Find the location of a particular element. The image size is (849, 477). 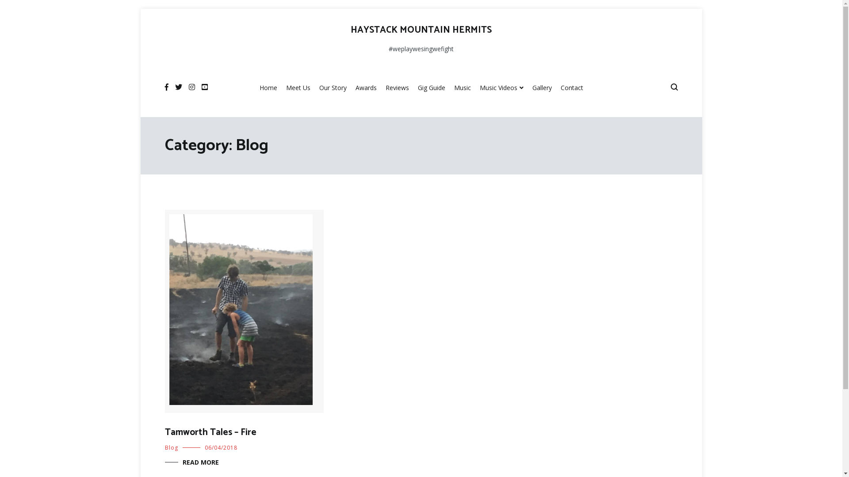

HAYSTACK MOUNTAIN HERMITS is located at coordinates (421, 30).